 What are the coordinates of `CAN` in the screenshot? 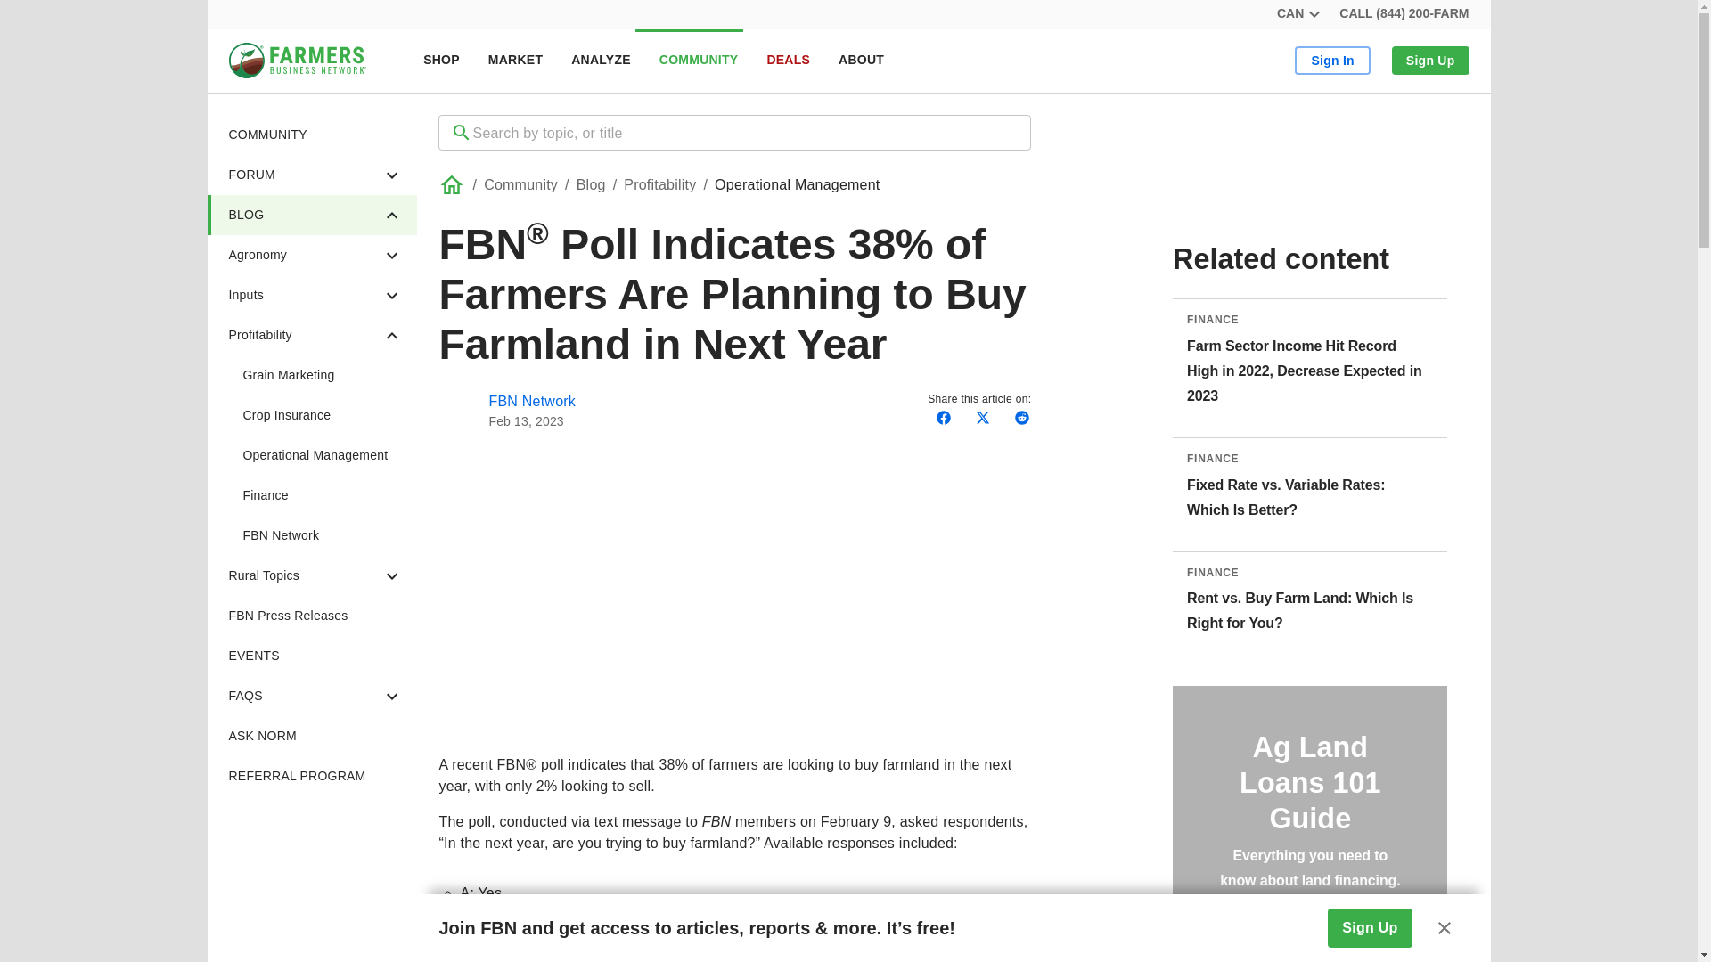 It's located at (1297, 14).